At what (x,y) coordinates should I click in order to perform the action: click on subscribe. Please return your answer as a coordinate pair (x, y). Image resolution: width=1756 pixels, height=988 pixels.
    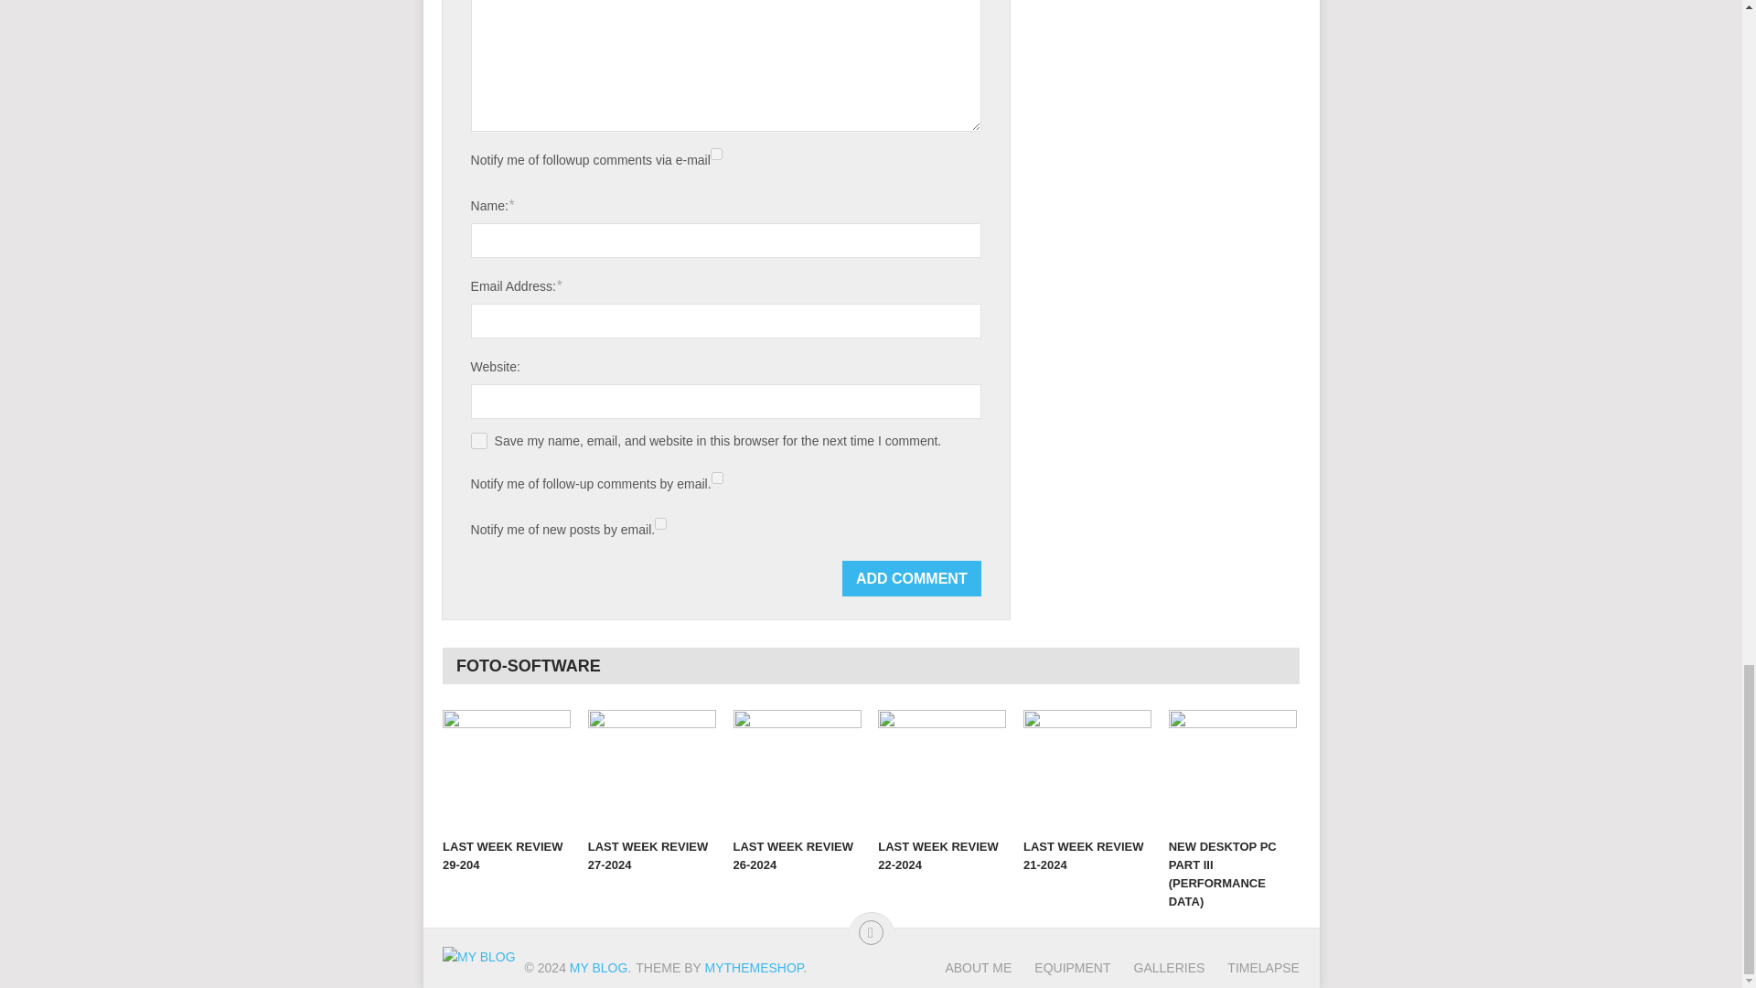
    Looking at the image, I should click on (660, 523).